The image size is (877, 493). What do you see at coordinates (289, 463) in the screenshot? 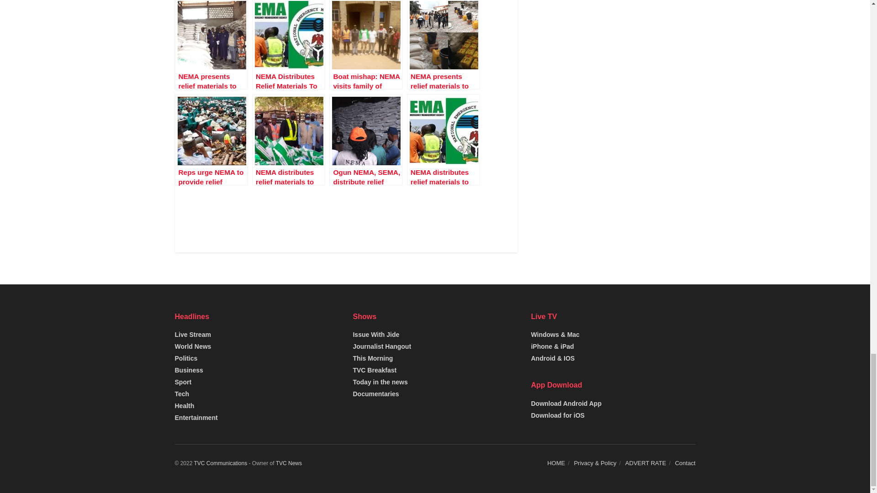
I see `TVC News` at bounding box center [289, 463].